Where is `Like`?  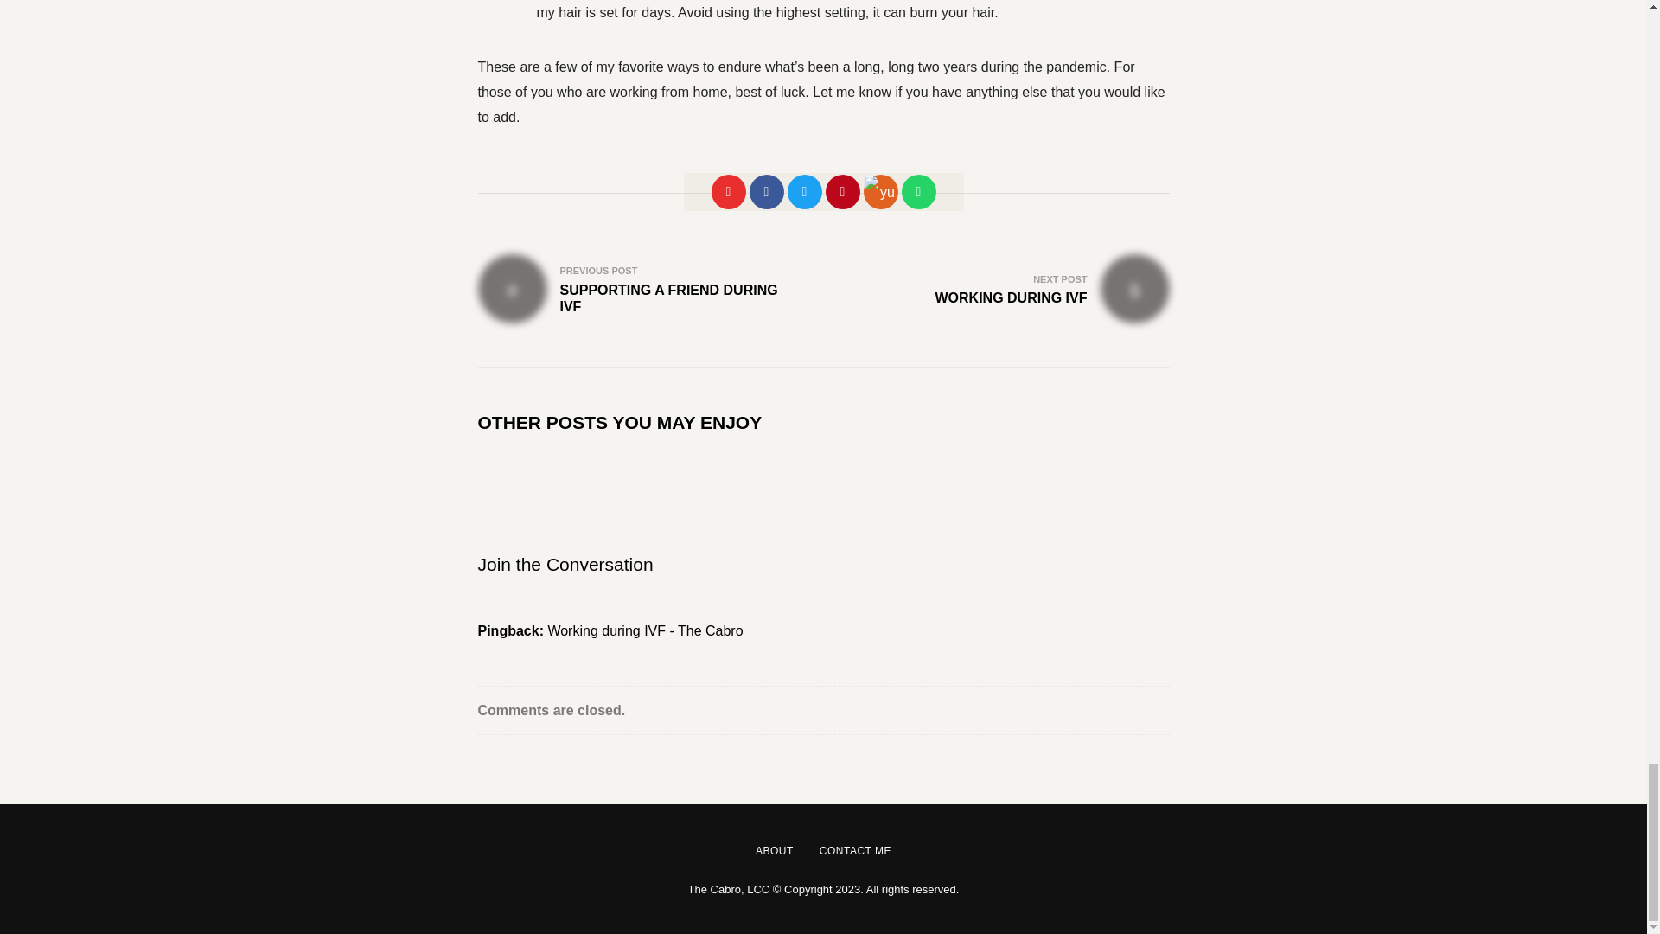 Like is located at coordinates (728, 191).